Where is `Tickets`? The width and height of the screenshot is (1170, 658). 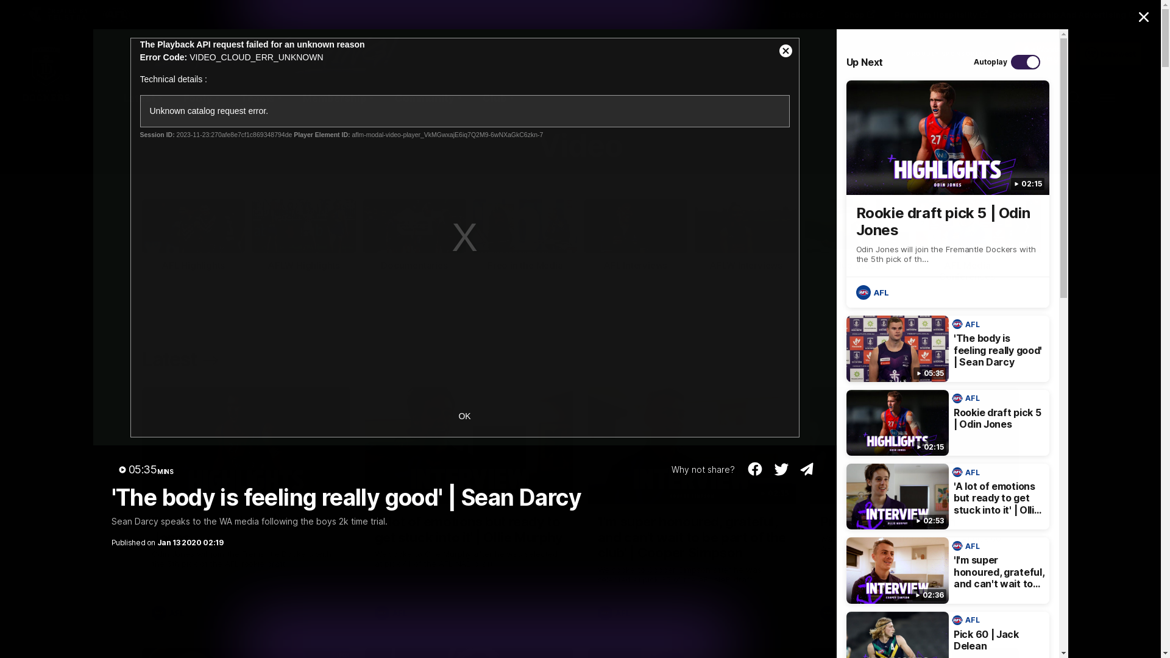
Tickets is located at coordinates (802, 15).